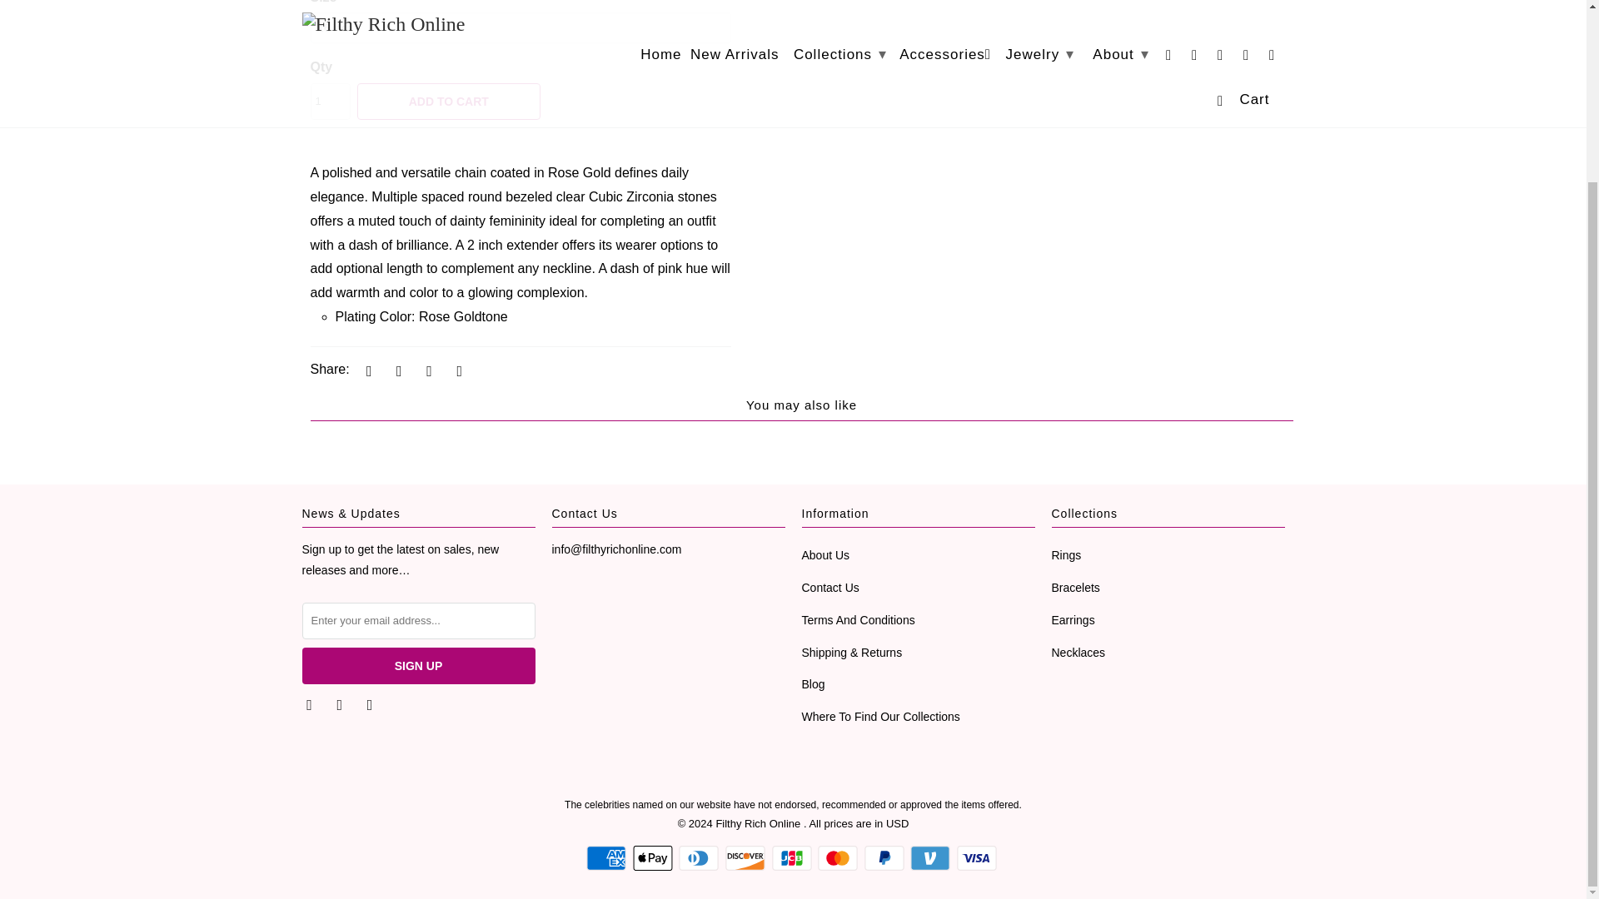 The width and height of the screenshot is (1599, 899). What do you see at coordinates (371, 704) in the screenshot?
I see `Filthy Rich Online  on Instagram` at bounding box center [371, 704].